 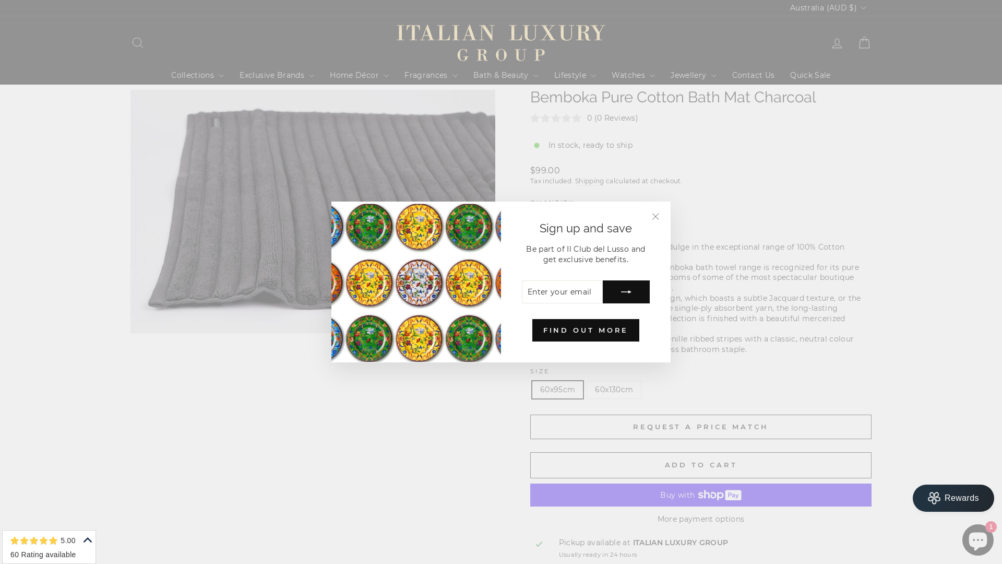 I want to click on REQUEST A PRICE MATCH, so click(x=701, y=427).